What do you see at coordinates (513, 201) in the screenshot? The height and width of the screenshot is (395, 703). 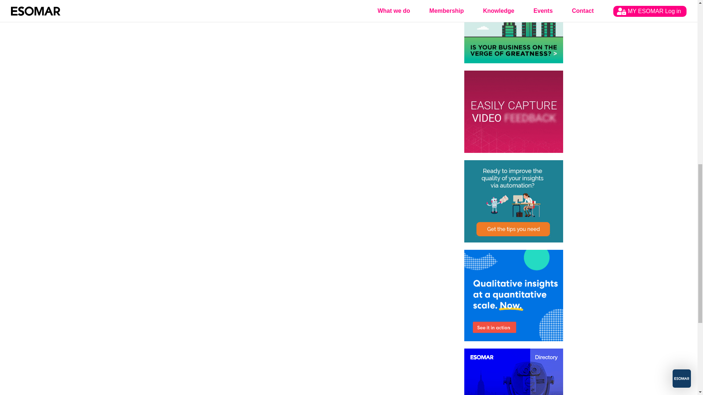 I see `SKIM Subscription` at bounding box center [513, 201].